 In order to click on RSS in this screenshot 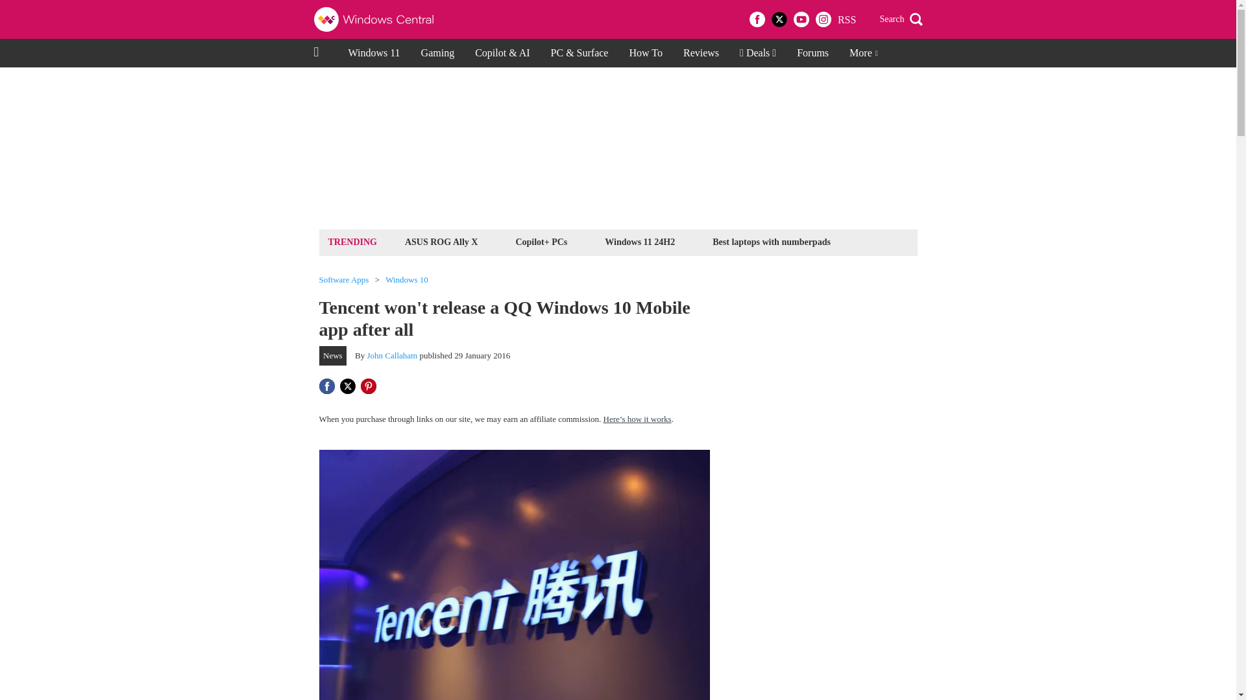, I will do `click(846, 19)`.